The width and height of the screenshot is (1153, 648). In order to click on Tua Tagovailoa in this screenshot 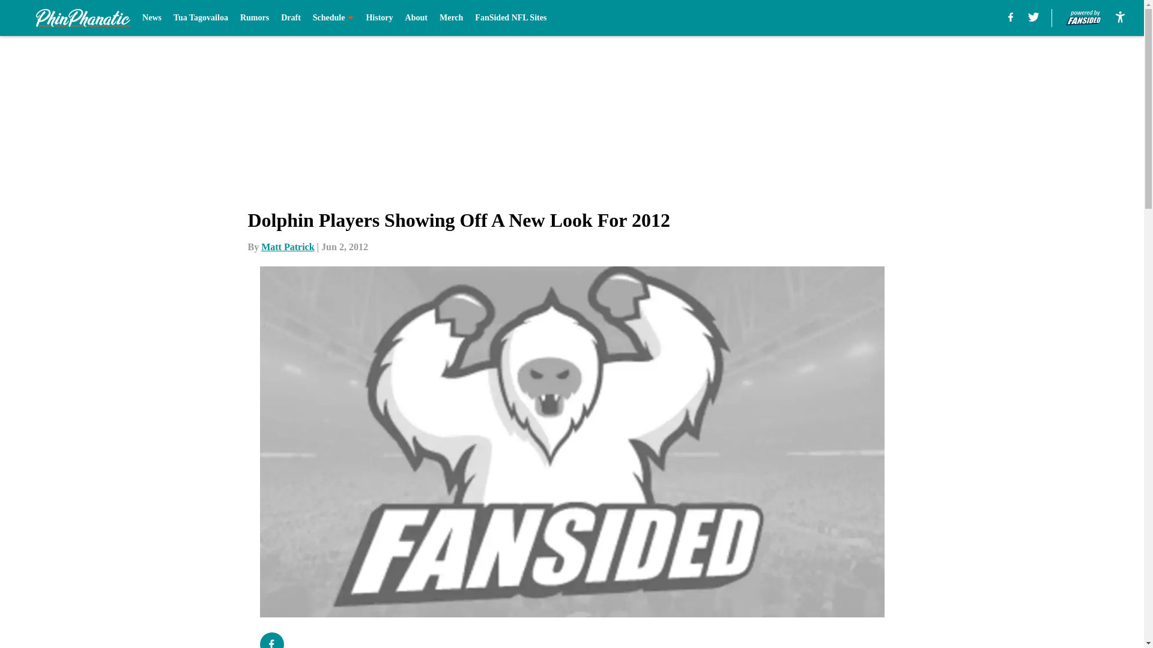, I will do `click(201, 18)`.